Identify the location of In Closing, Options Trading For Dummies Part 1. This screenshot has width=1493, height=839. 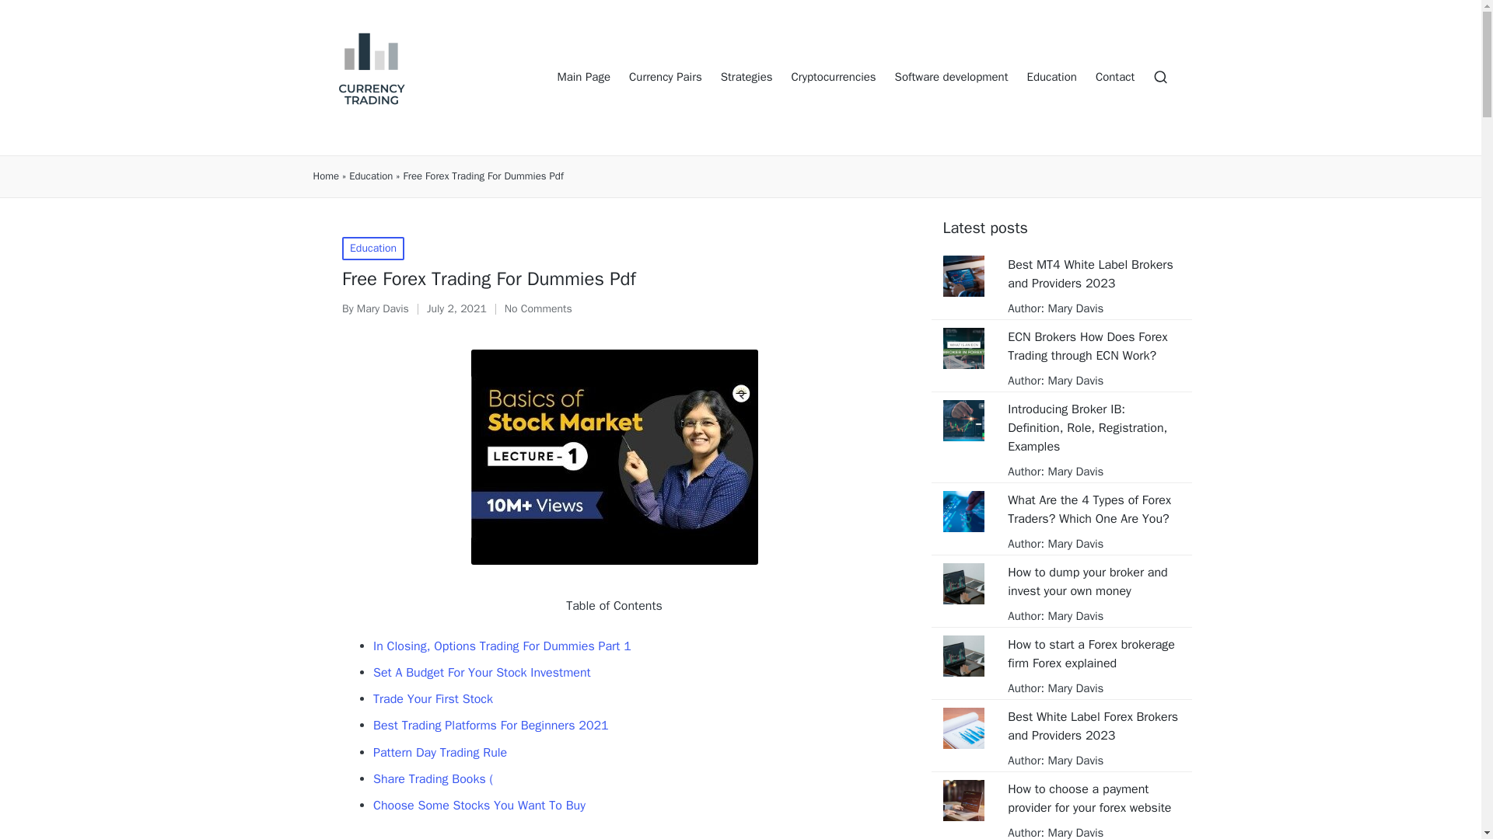
(502, 646).